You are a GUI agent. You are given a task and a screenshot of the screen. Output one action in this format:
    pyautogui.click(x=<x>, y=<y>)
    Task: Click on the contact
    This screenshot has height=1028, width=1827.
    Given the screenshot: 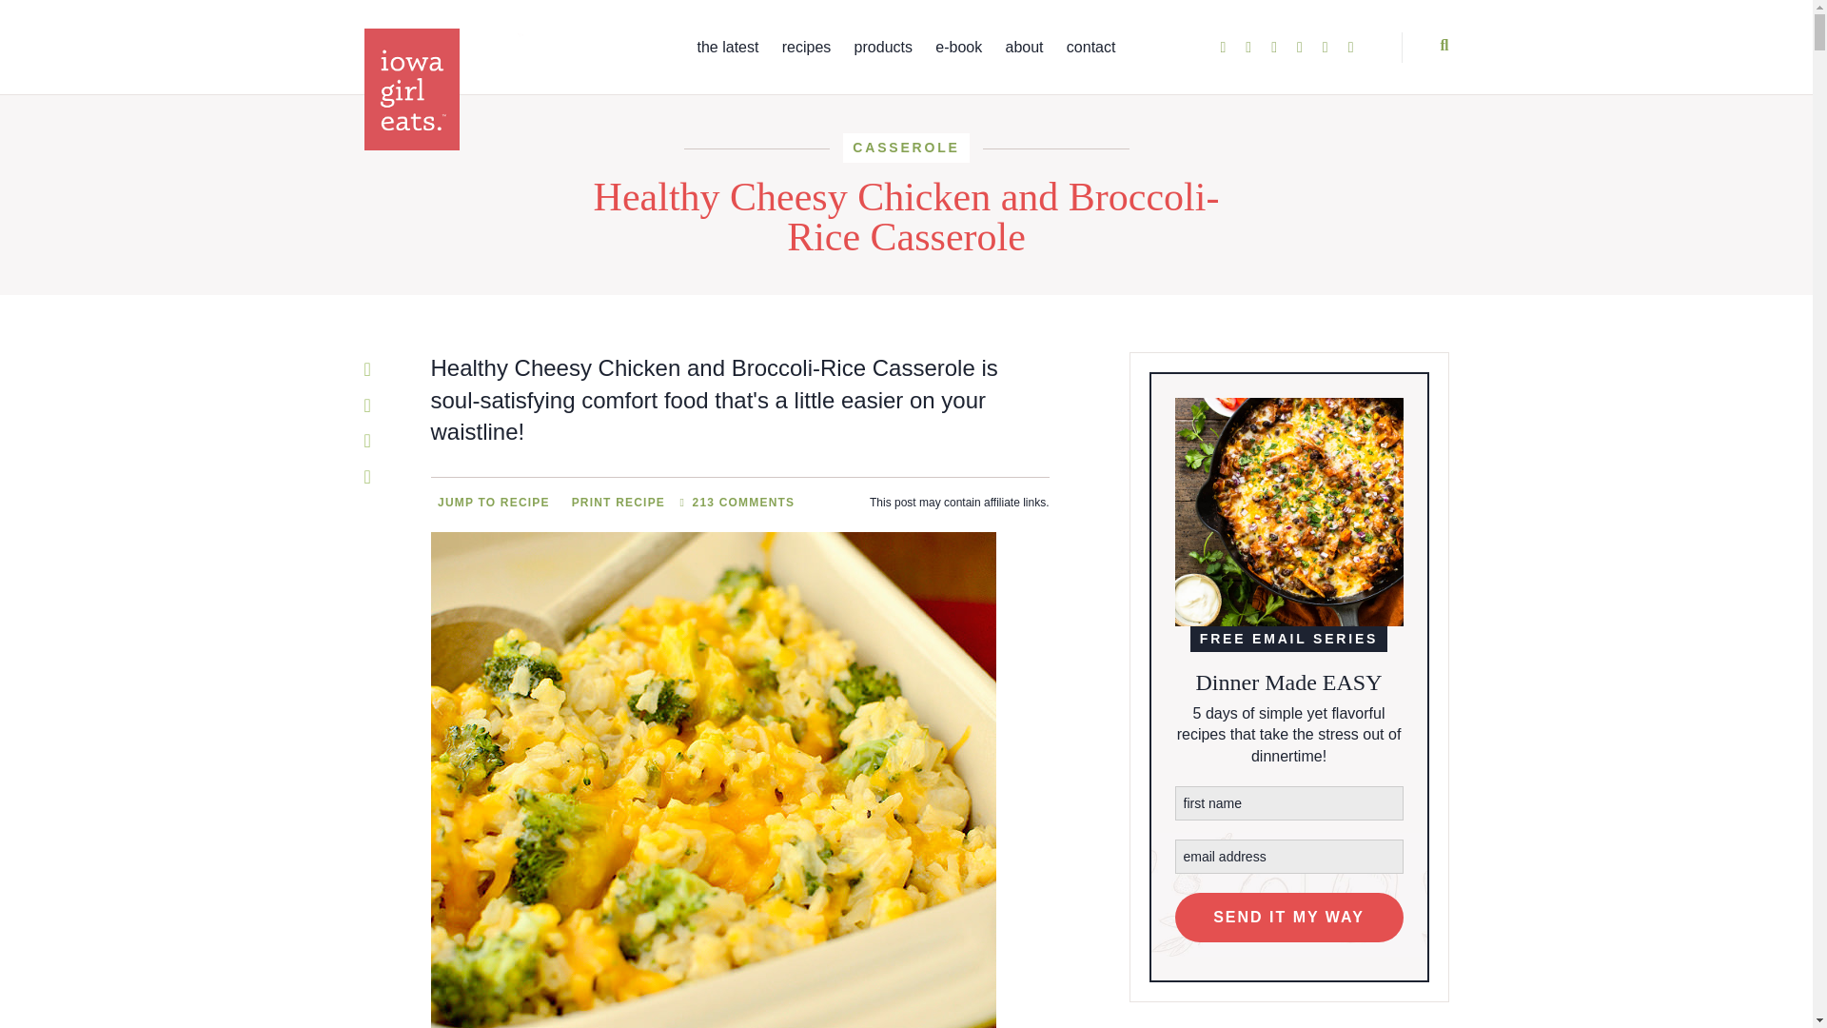 What is the action you would take?
    pyautogui.click(x=1091, y=48)
    